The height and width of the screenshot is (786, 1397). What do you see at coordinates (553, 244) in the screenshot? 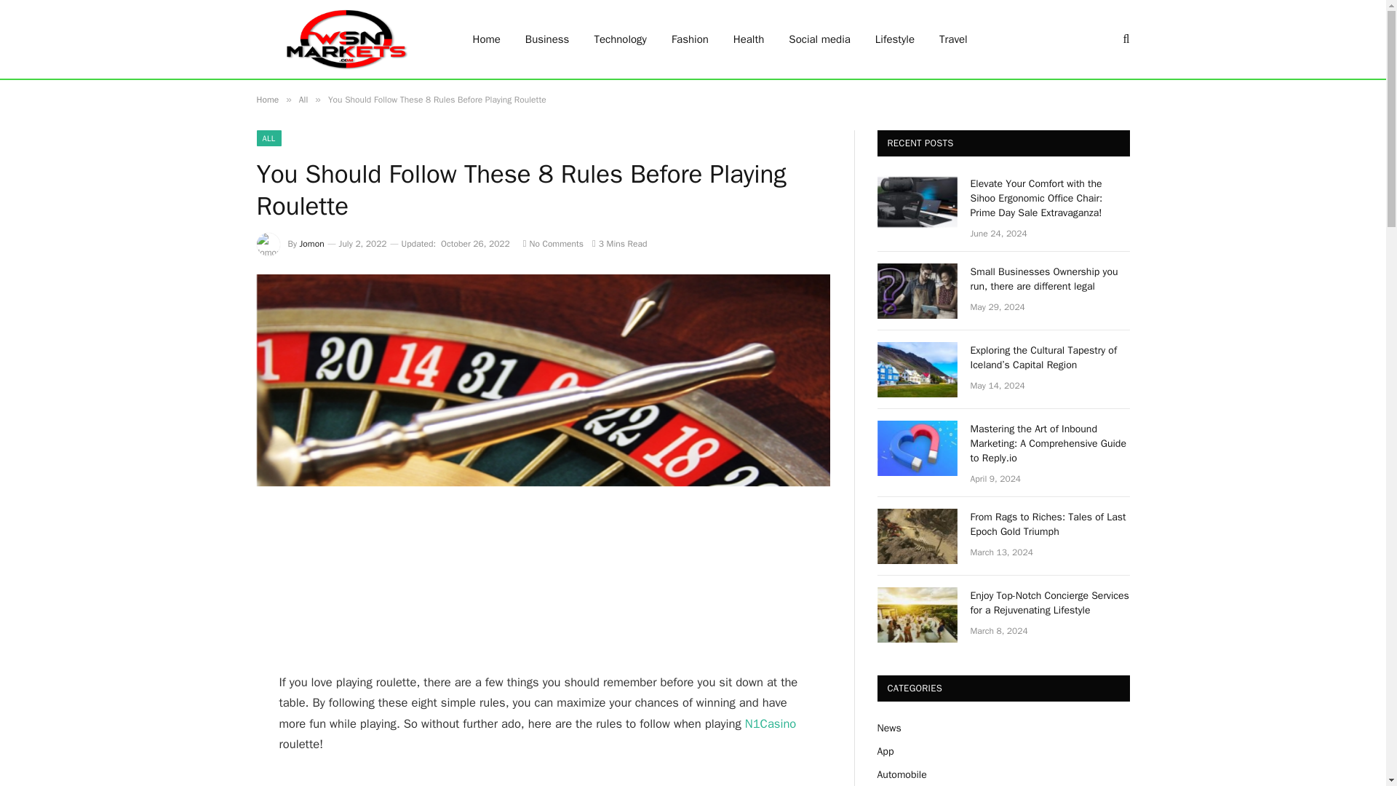
I see `No Comments` at bounding box center [553, 244].